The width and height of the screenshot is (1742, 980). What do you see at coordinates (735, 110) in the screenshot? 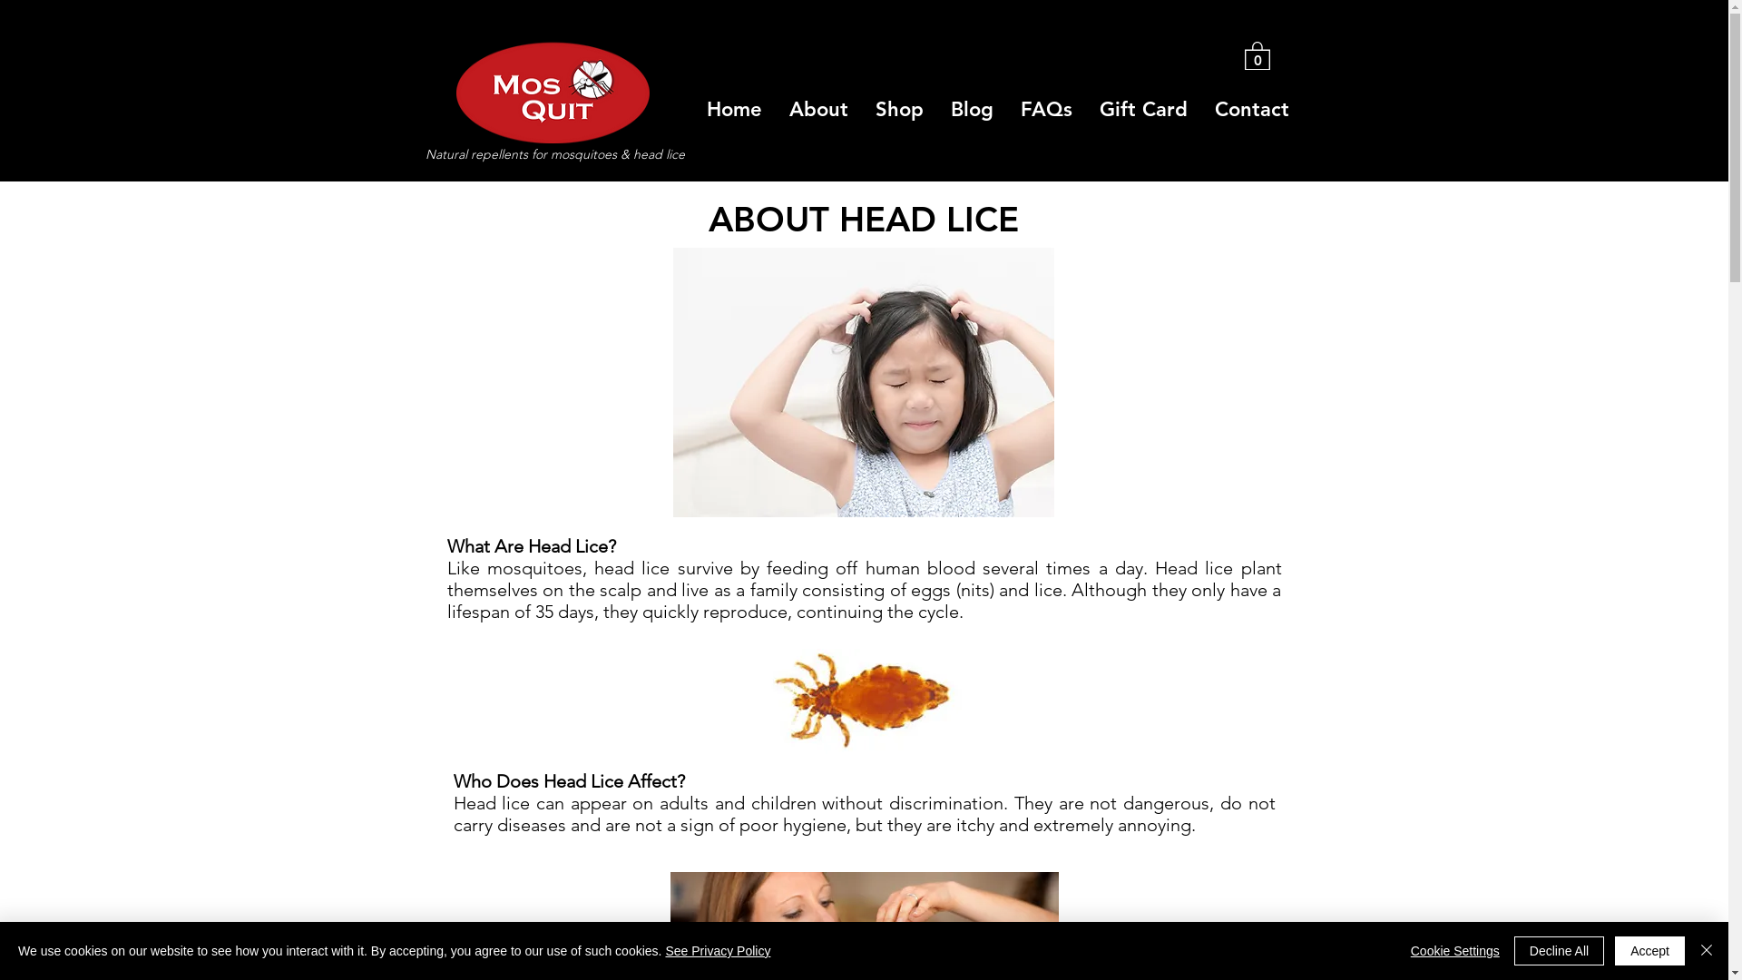
I see `Home` at bounding box center [735, 110].